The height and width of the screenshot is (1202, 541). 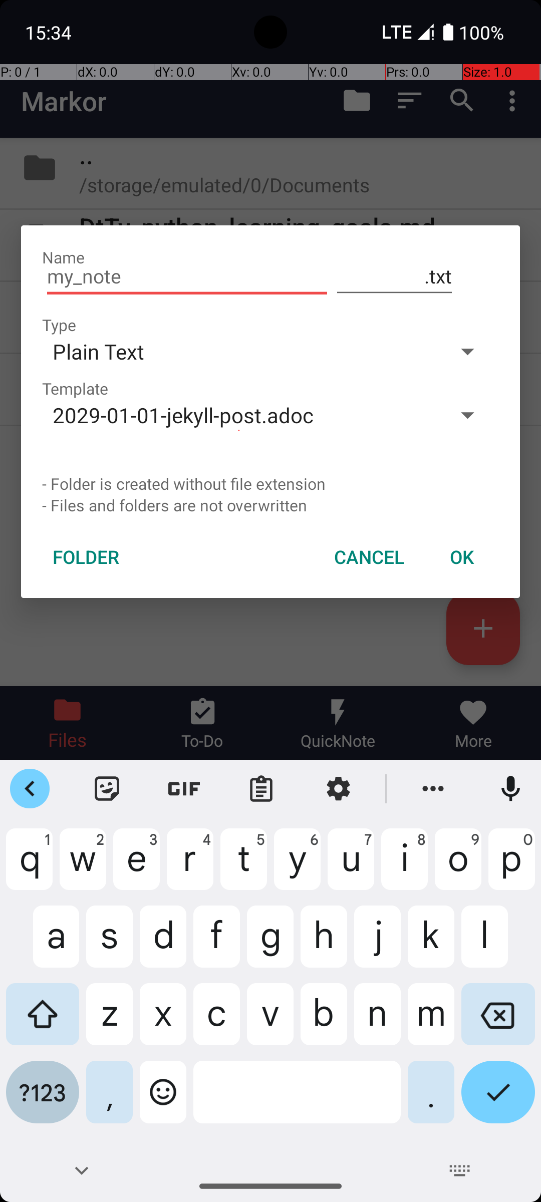 What do you see at coordinates (395, 276) in the screenshot?
I see `.txt` at bounding box center [395, 276].